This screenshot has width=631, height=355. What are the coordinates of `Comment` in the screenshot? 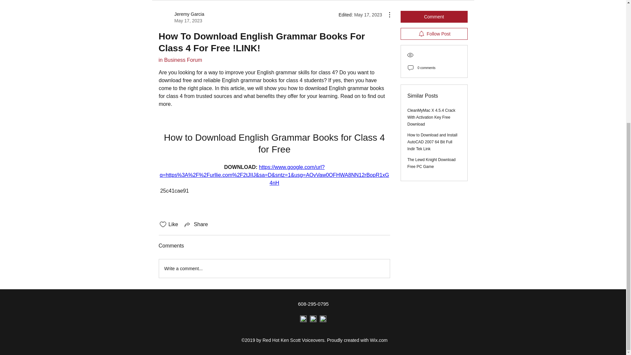 It's located at (434, 17).